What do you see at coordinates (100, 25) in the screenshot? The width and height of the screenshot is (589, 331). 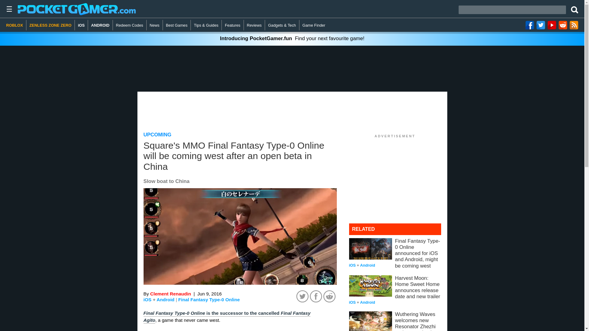 I see `ANDROID` at bounding box center [100, 25].